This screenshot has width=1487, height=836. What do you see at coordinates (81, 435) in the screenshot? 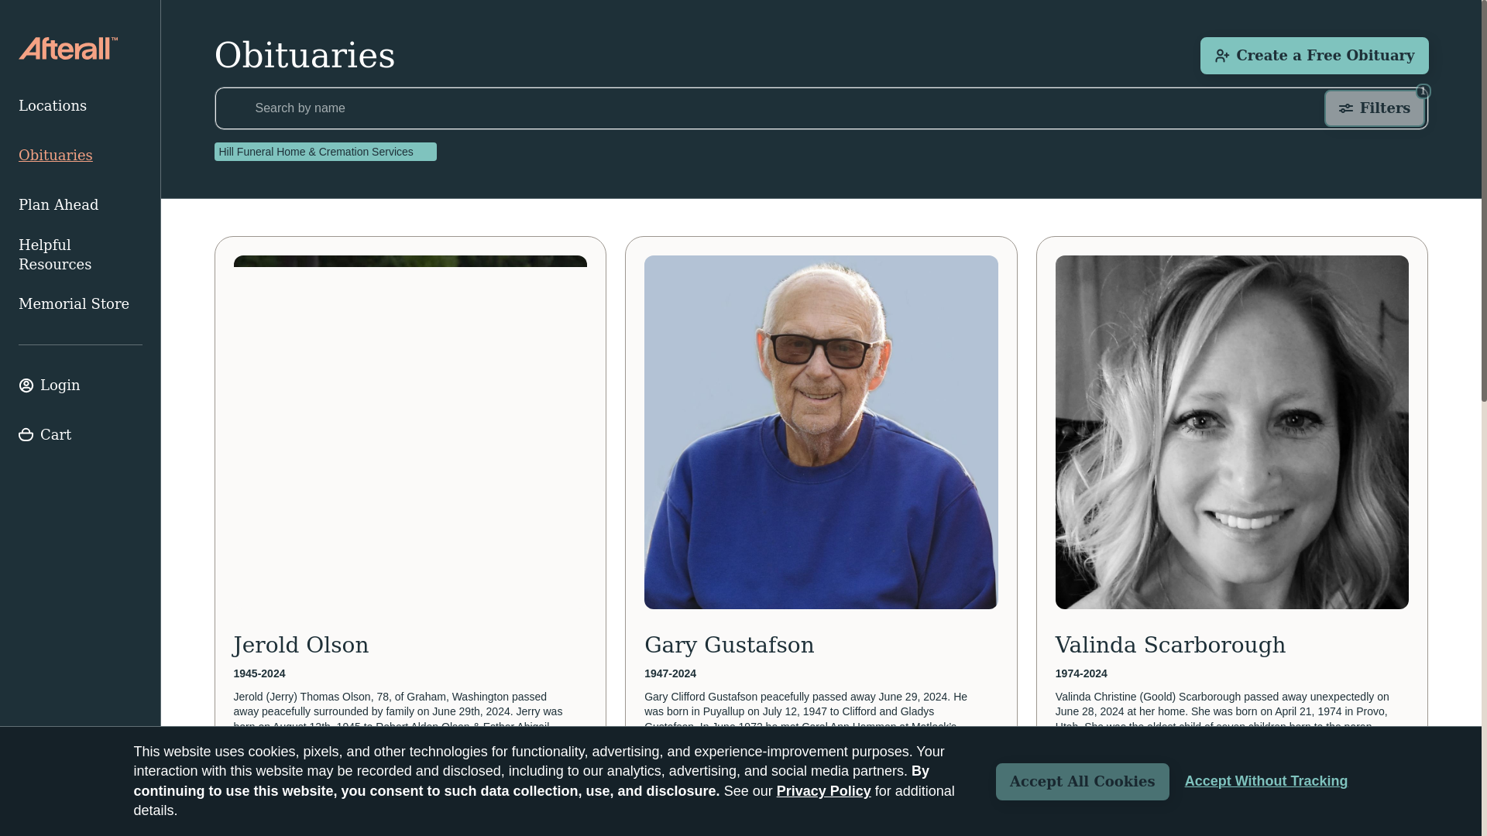
I see `View your cart` at bounding box center [81, 435].